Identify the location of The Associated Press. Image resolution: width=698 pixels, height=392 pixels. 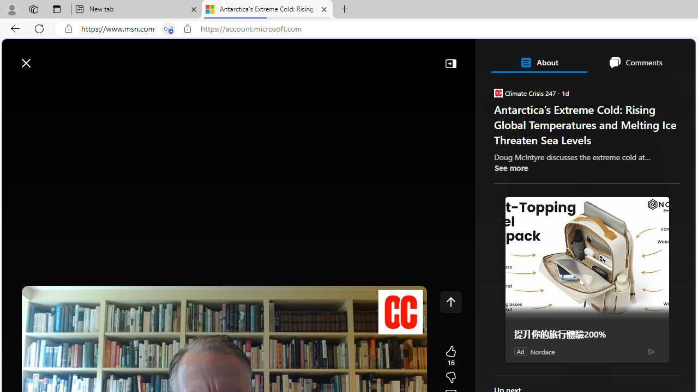
(531, 351).